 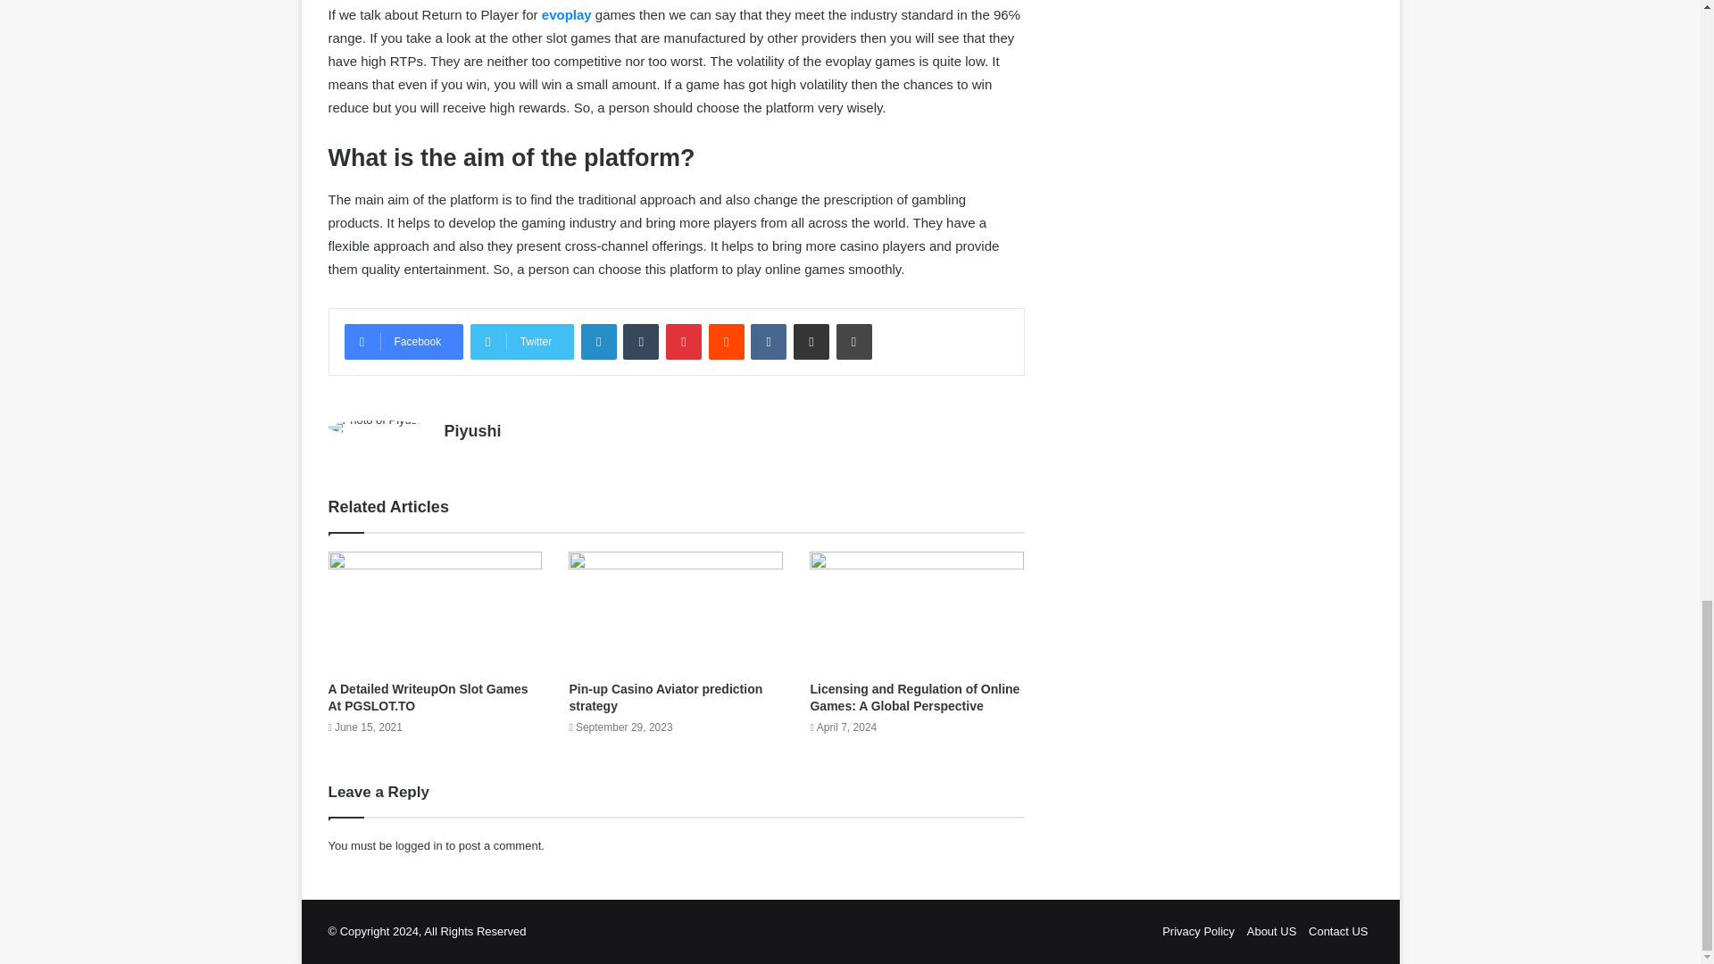 I want to click on Pinterest, so click(x=684, y=341).